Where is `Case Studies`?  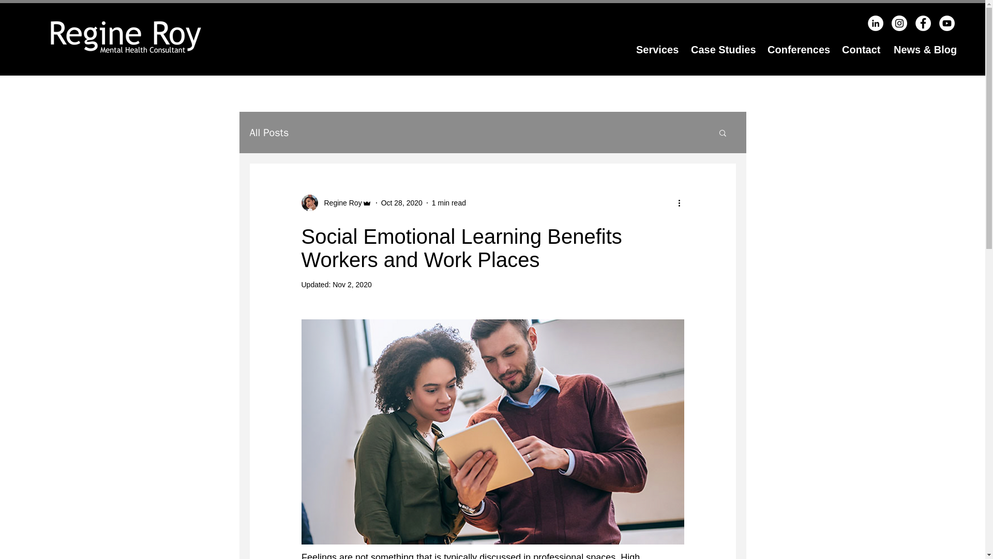 Case Studies is located at coordinates (721, 50).